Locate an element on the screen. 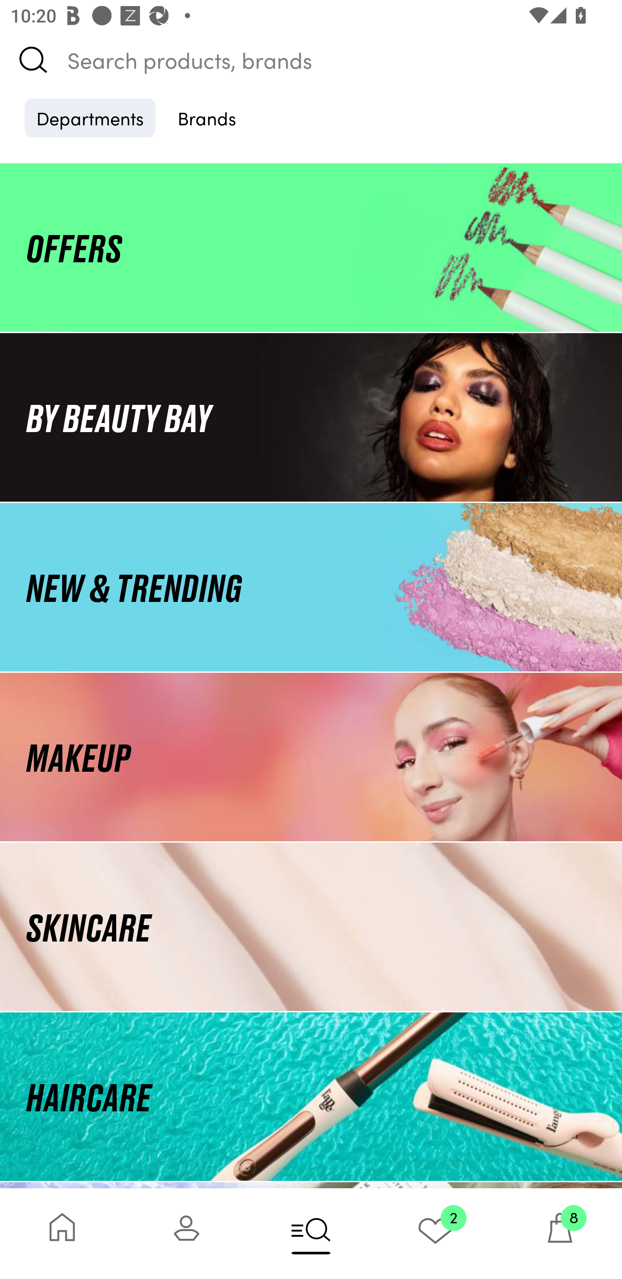 The height and width of the screenshot is (1279, 622). Search products, brands is located at coordinates (311, 60).